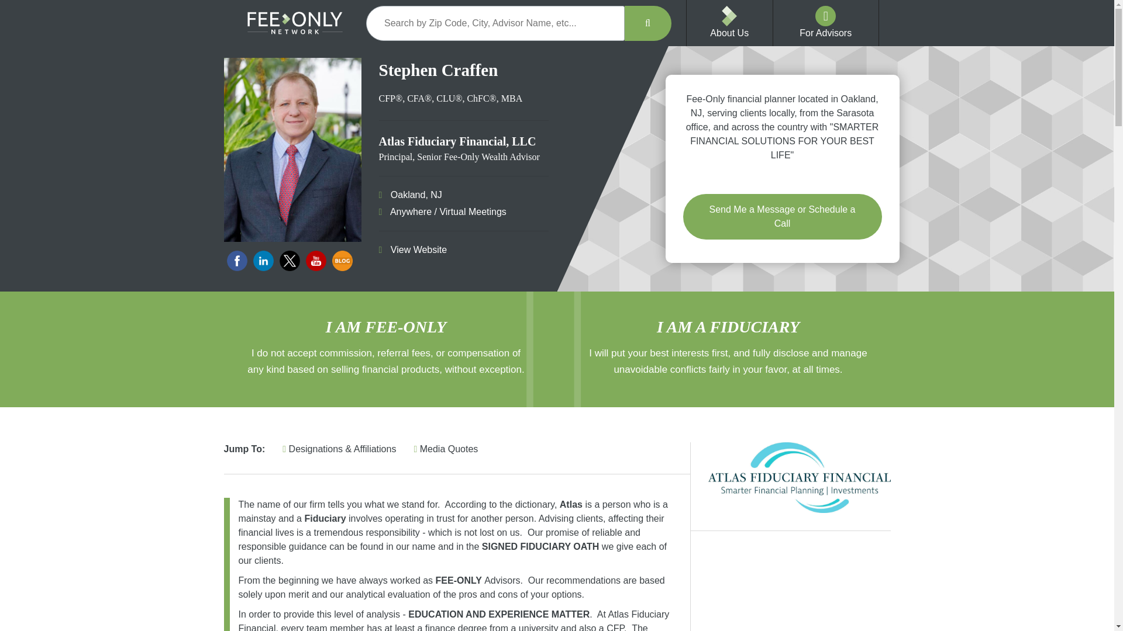 This screenshot has height=631, width=1123. What do you see at coordinates (446, 449) in the screenshot?
I see `Media Quotes` at bounding box center [446, 449].